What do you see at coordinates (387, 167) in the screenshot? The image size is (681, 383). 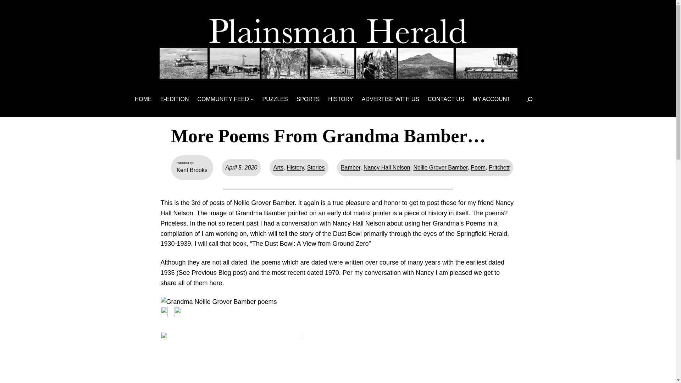 I see `Nancy Hall Nelson` at bounding box center [387, 167].